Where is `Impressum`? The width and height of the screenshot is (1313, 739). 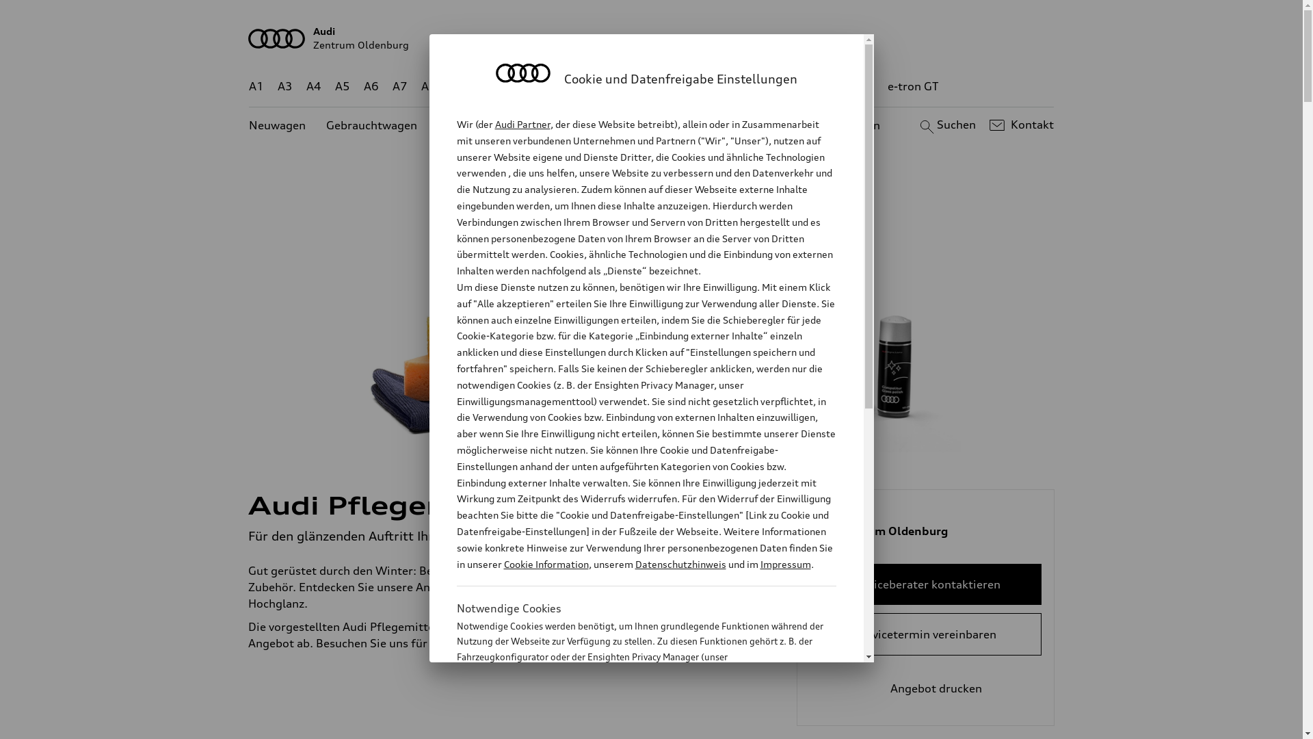
Impressum is located at coordinates (786, 564).